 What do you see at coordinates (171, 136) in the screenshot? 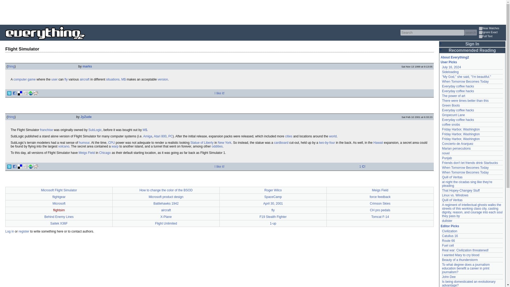
I see `PC` at bounding box center [171, 136].